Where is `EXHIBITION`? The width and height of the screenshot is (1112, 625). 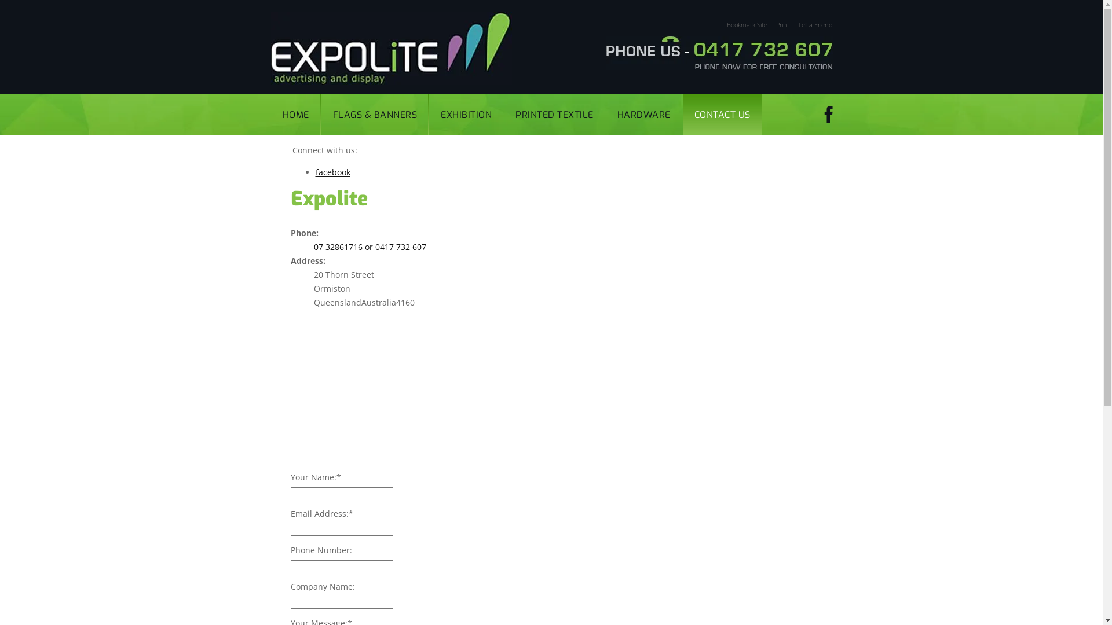
EXHIBITION is located at coordinates (466, 115).